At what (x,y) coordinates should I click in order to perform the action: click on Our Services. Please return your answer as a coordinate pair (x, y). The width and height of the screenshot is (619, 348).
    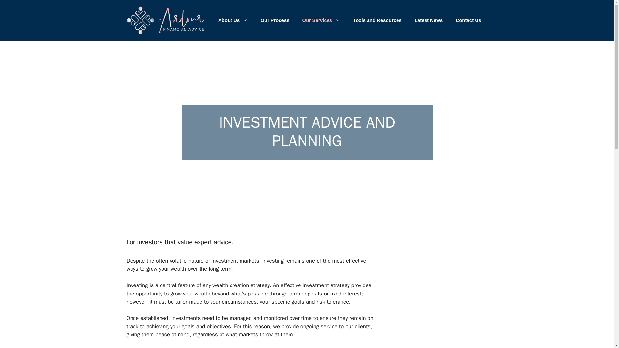
    Looking at the image, I should click on (321, 20).